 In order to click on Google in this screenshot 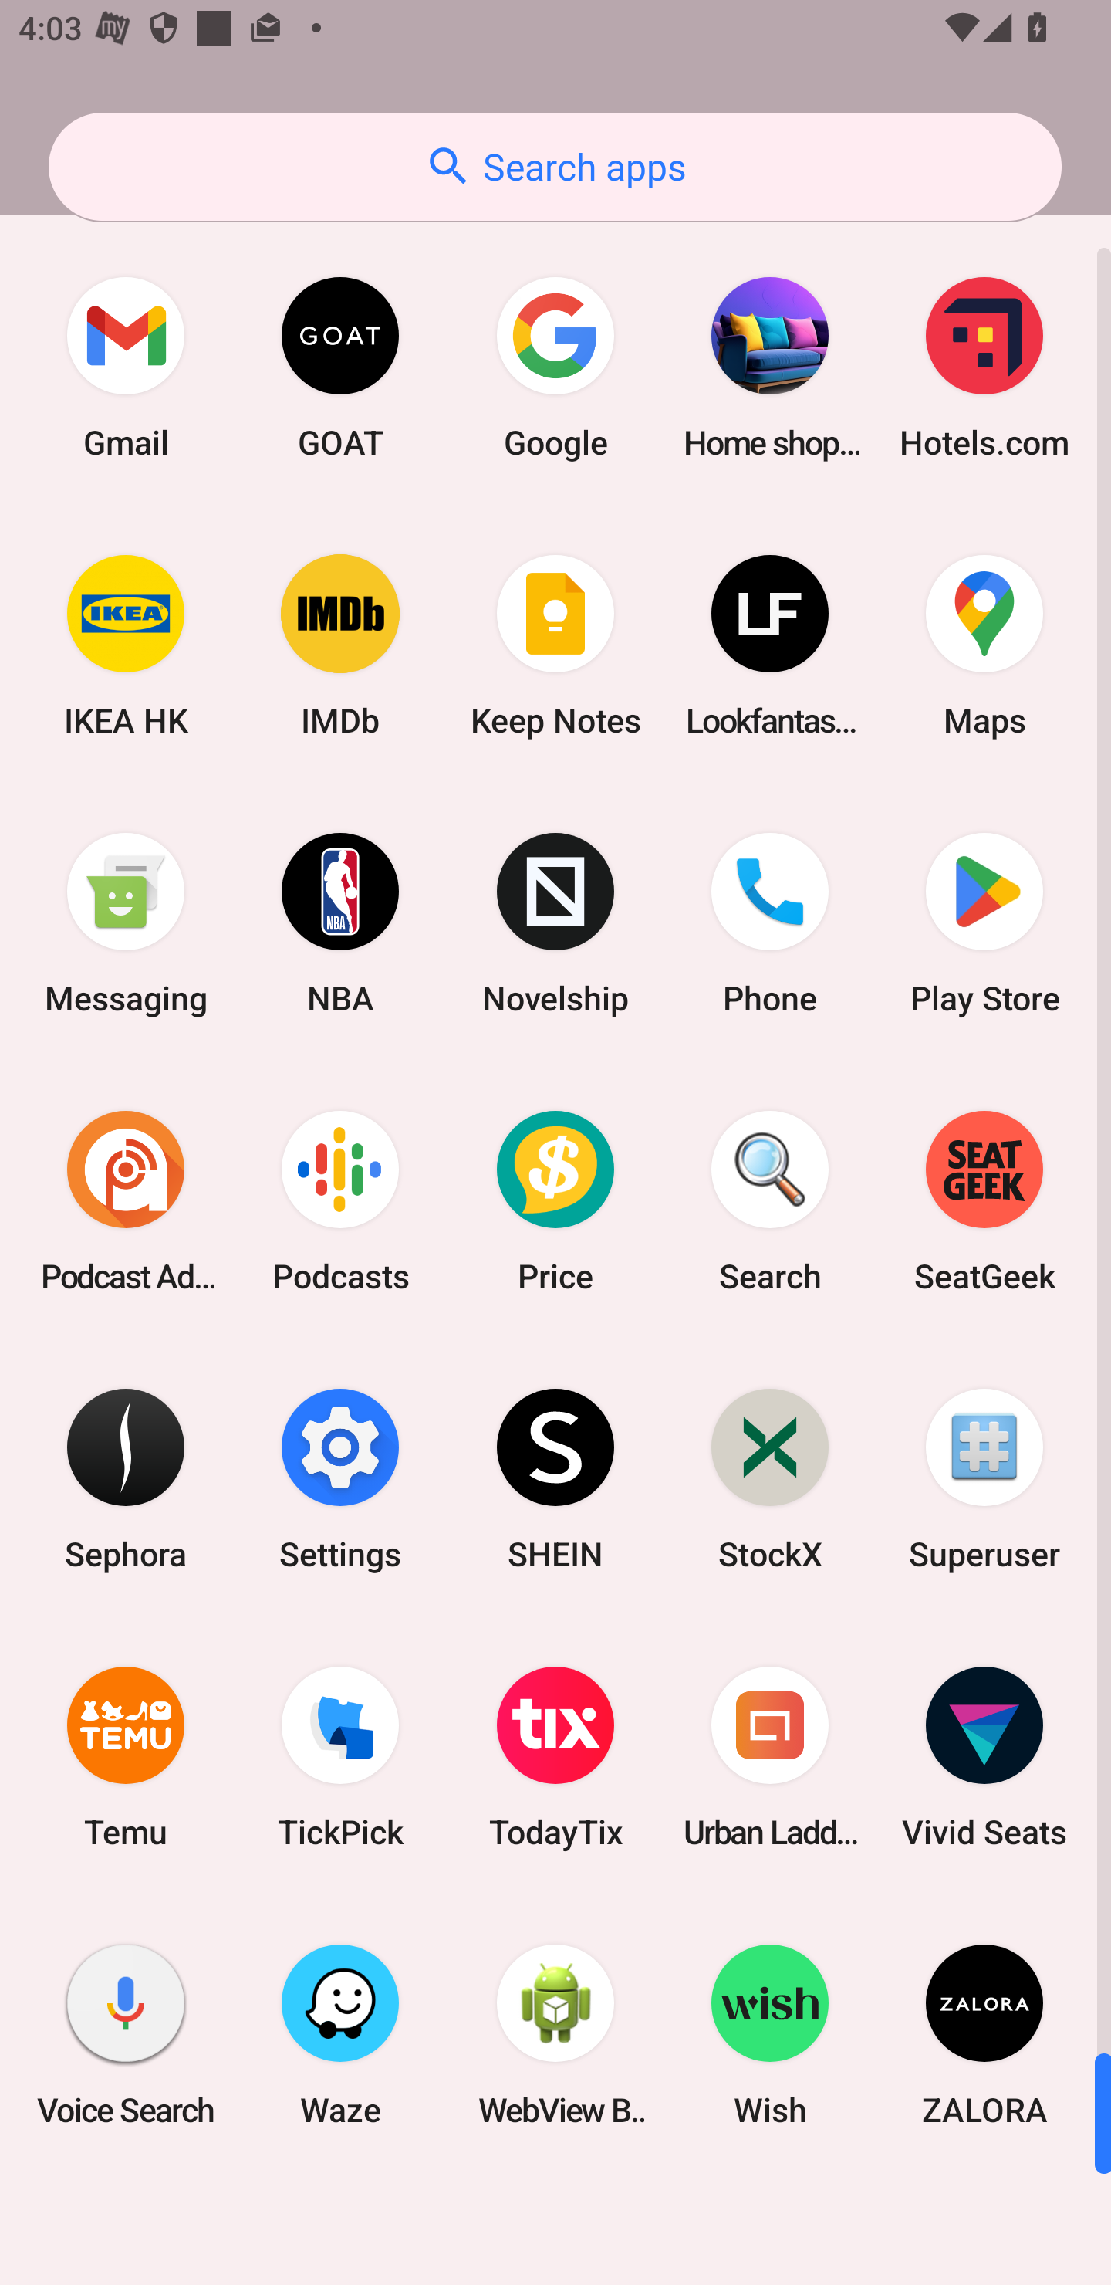, I will do `click(555, 367)`.